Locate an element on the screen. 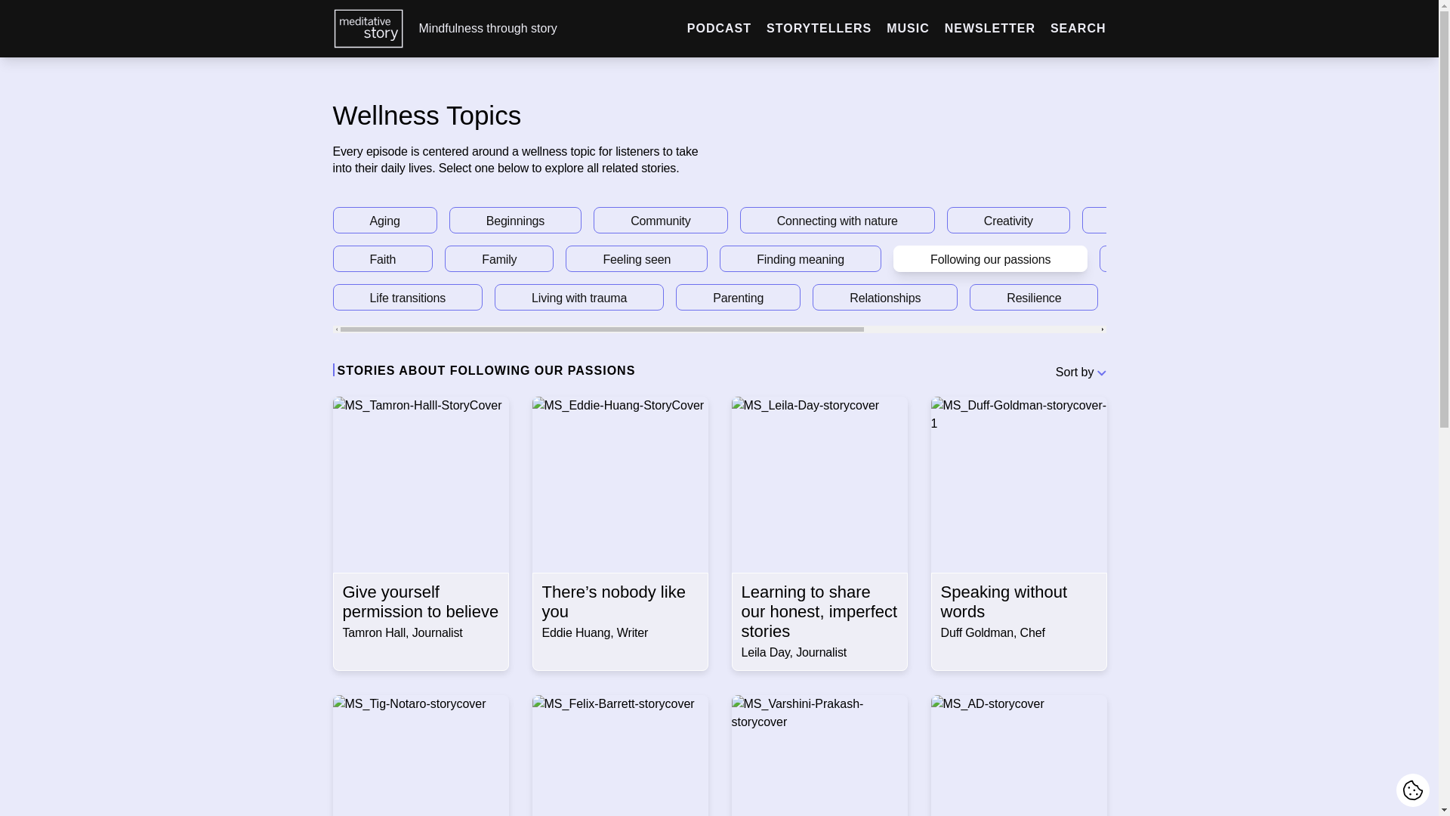 The image size is (1450, 816). Resilience is located at coordinates (1033, 297).